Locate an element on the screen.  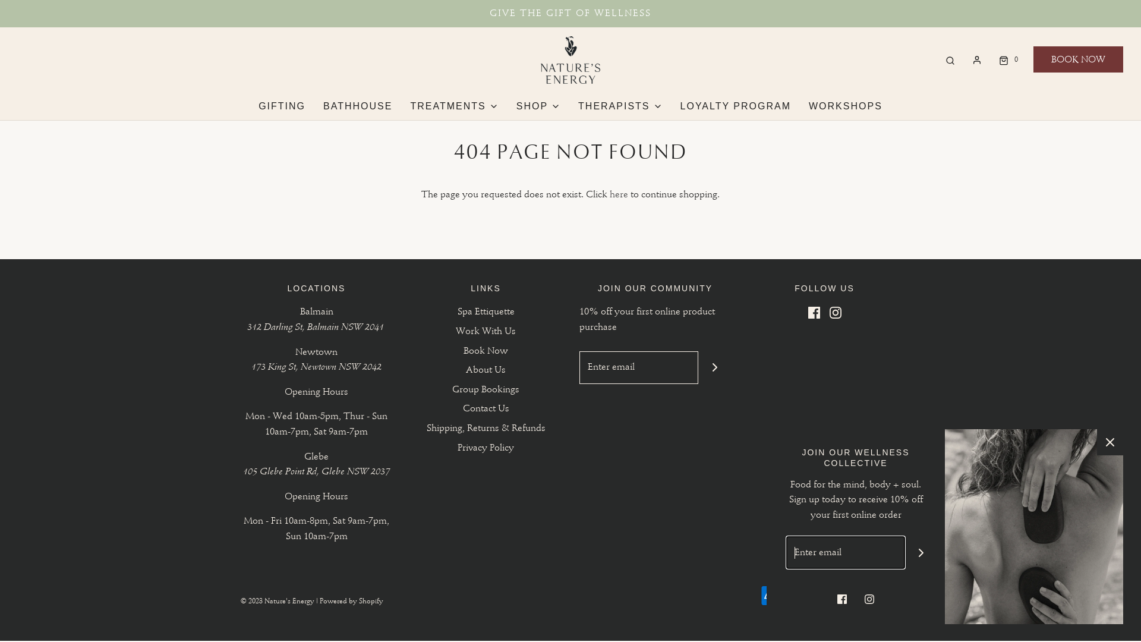
Book Now is located at coordinates (486, 353).